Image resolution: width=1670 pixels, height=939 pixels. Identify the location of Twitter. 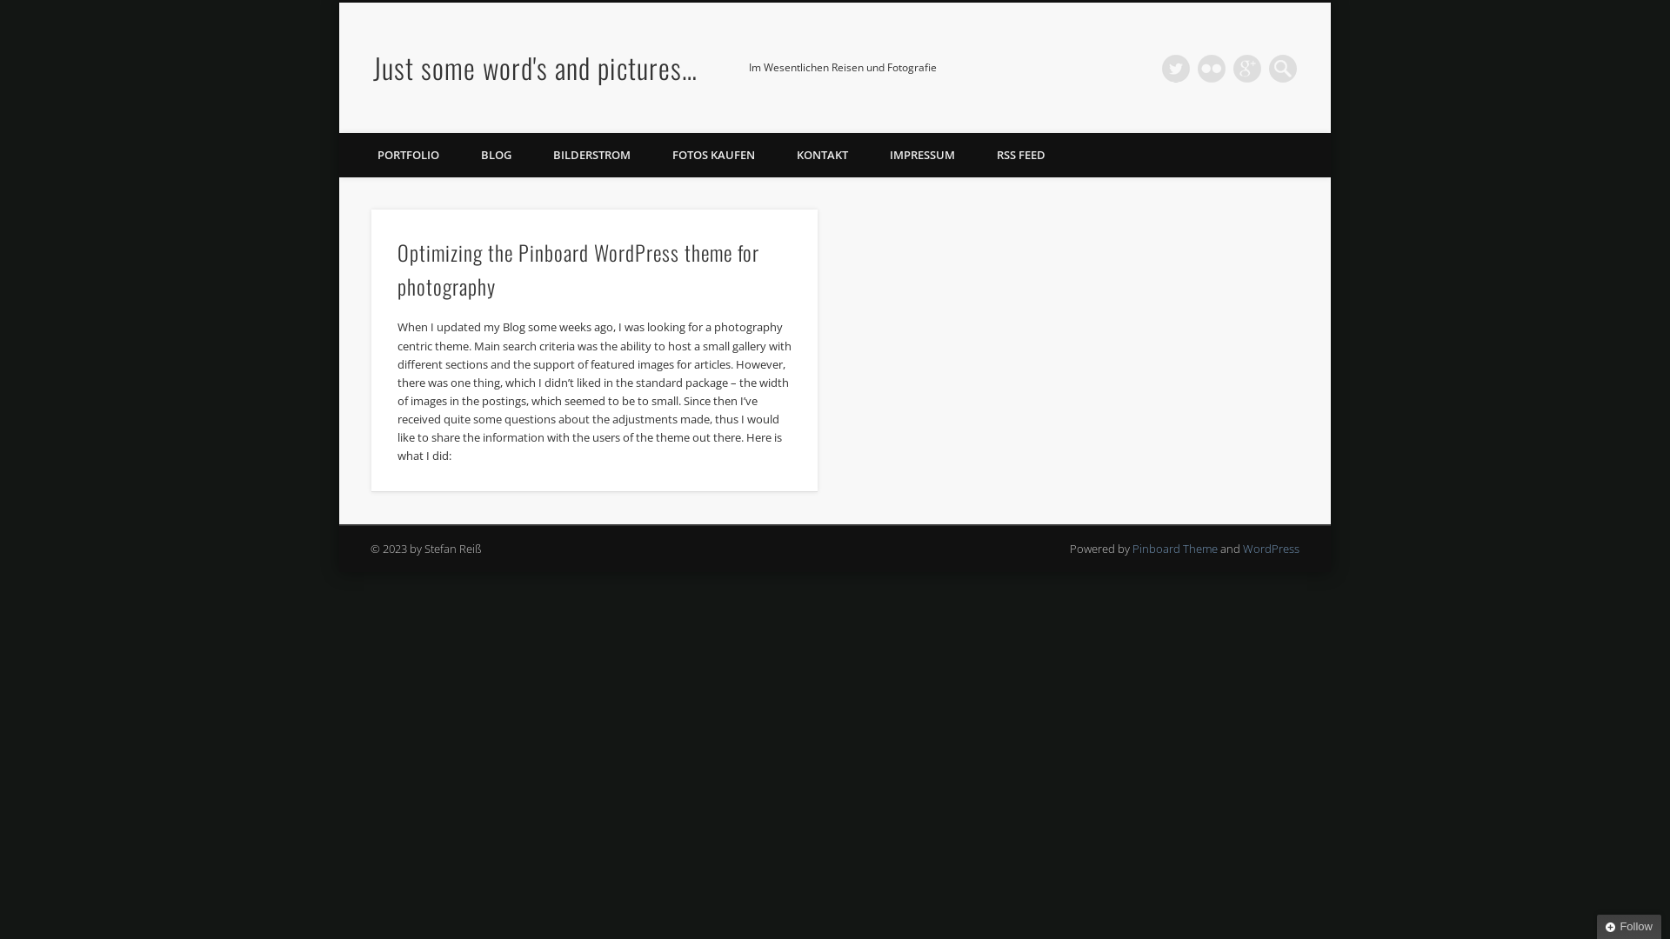
(1176, 69).